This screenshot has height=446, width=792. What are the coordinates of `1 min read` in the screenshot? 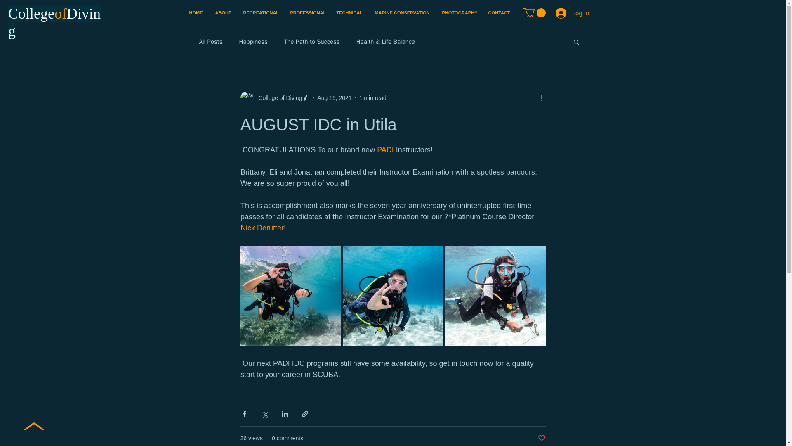 It's located at (373, 97).